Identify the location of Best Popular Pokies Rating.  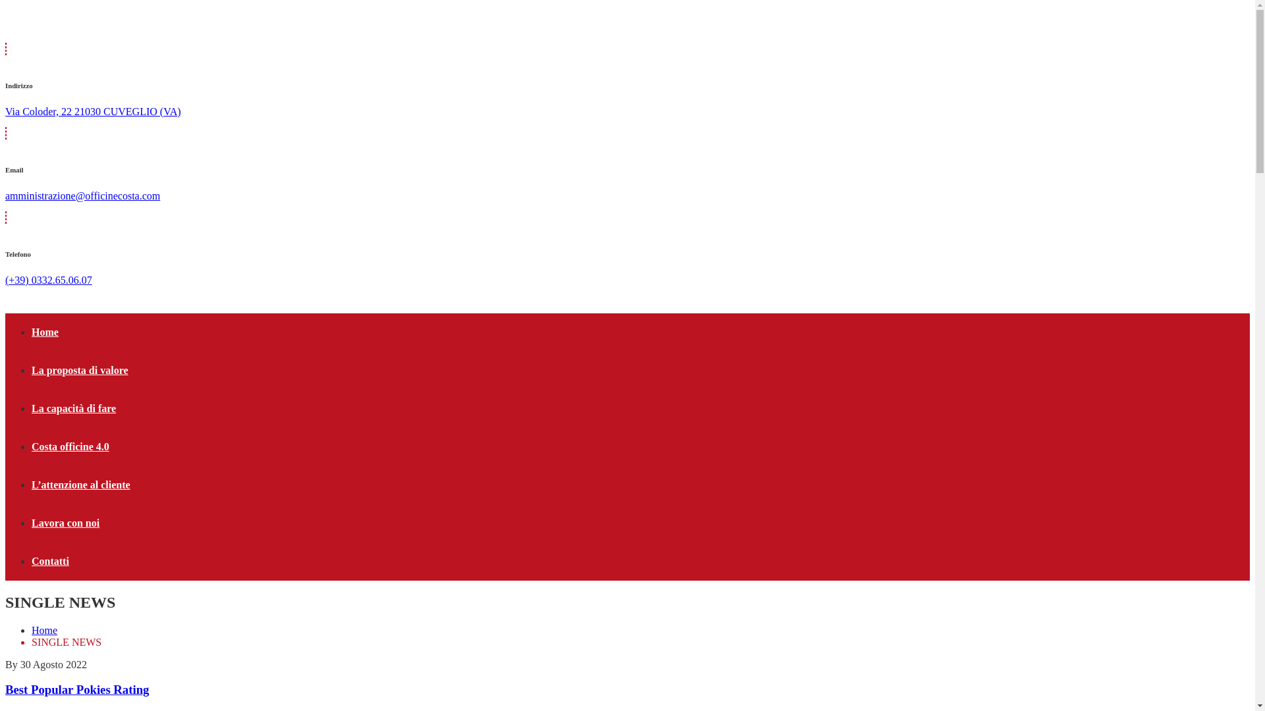
(76, 689).